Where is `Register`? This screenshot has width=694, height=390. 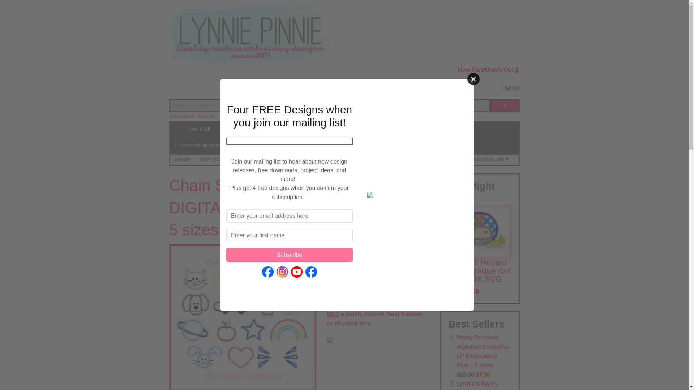 Register is located at coordinates (421, 88).